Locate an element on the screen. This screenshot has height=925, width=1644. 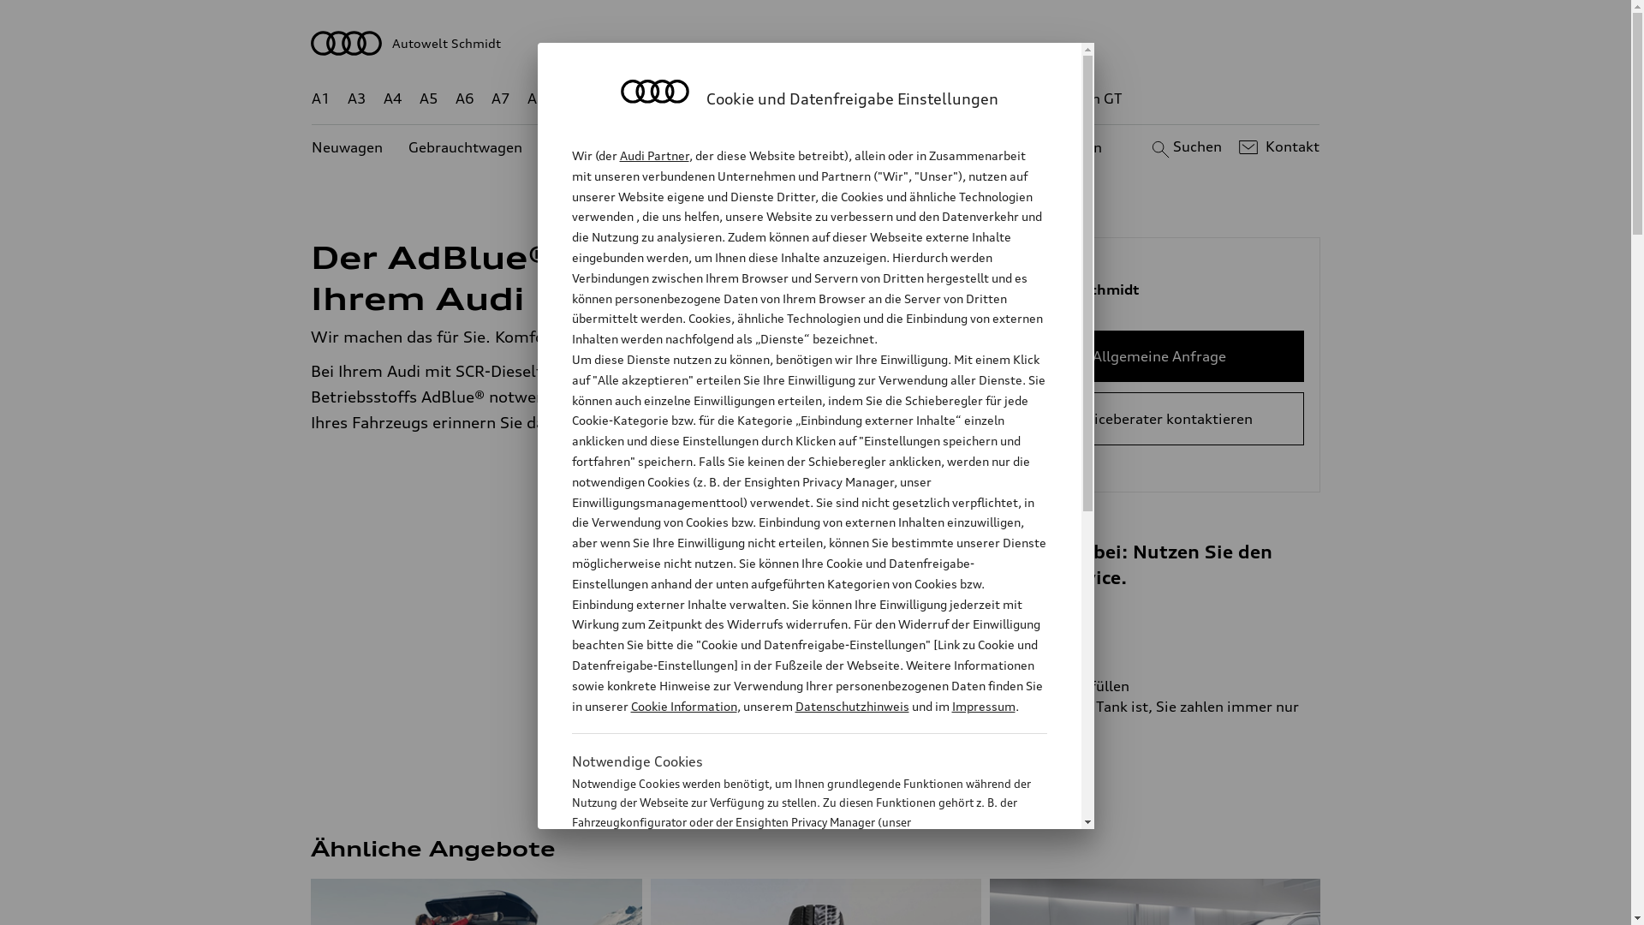
Audi Partner is located at coordinates (654, 156).